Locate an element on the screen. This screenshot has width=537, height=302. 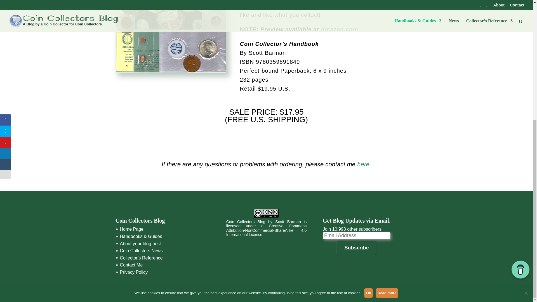
here is located at coordinates (363, 164).